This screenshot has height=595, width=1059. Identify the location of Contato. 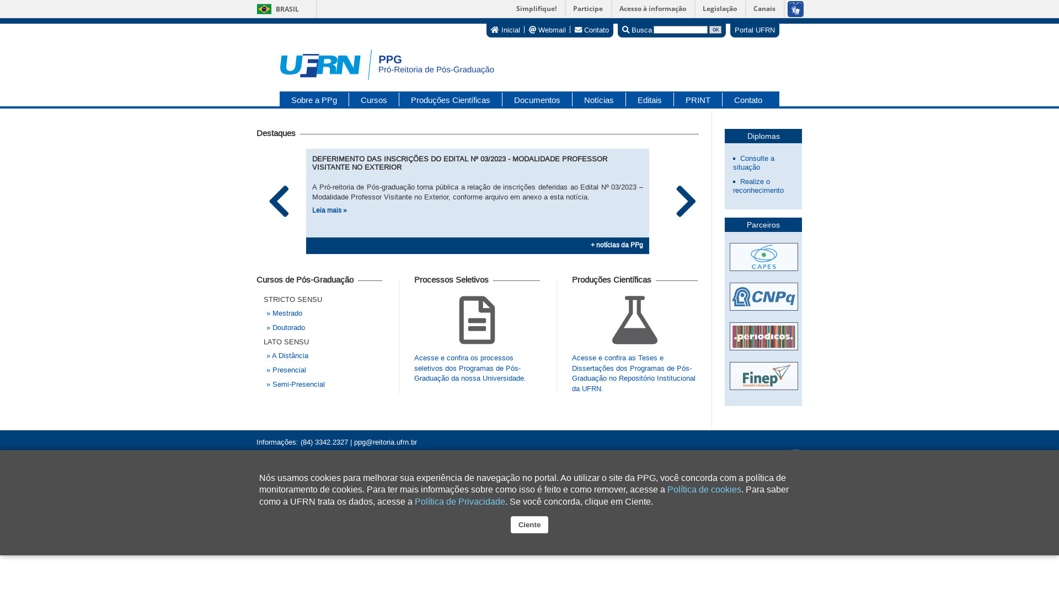
(742, 99).